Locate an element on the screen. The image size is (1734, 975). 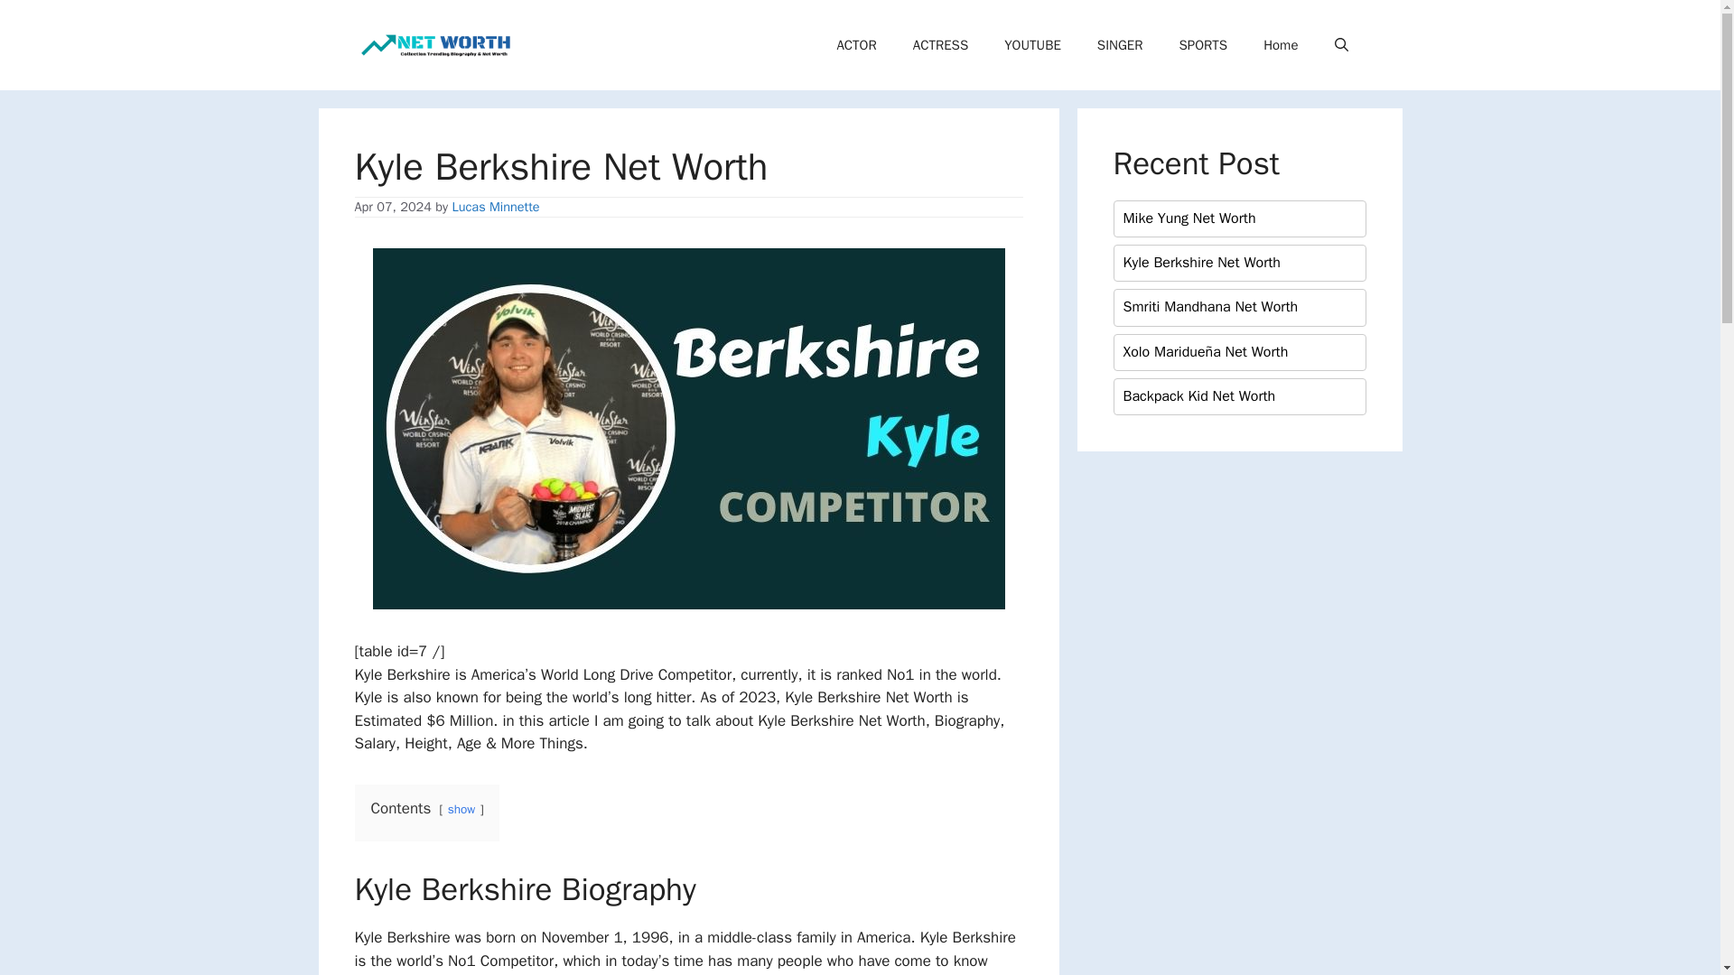
Kyle Berkshire Net Worth is located at coordinates (1202, 263).